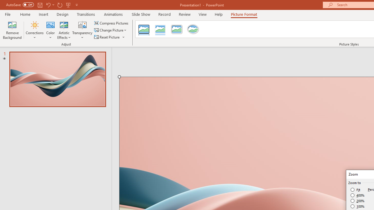 Image resolution: width=374 pixels, height=210 pixels. What do you see at coordinates (244, 14) in the screenshot?
I see `Picture Format` at bounding box center [244, 14].